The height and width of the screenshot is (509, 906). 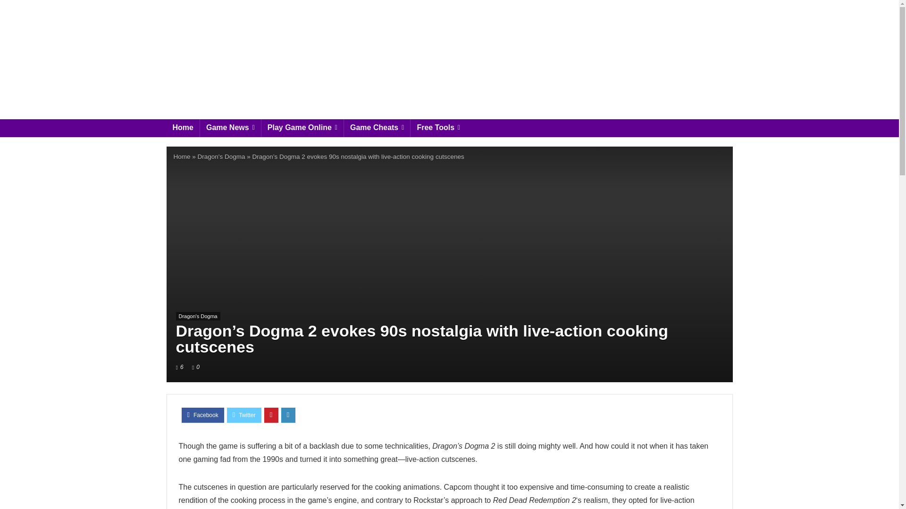 I want to click on Play Game Online, so click(x=302, y=128).